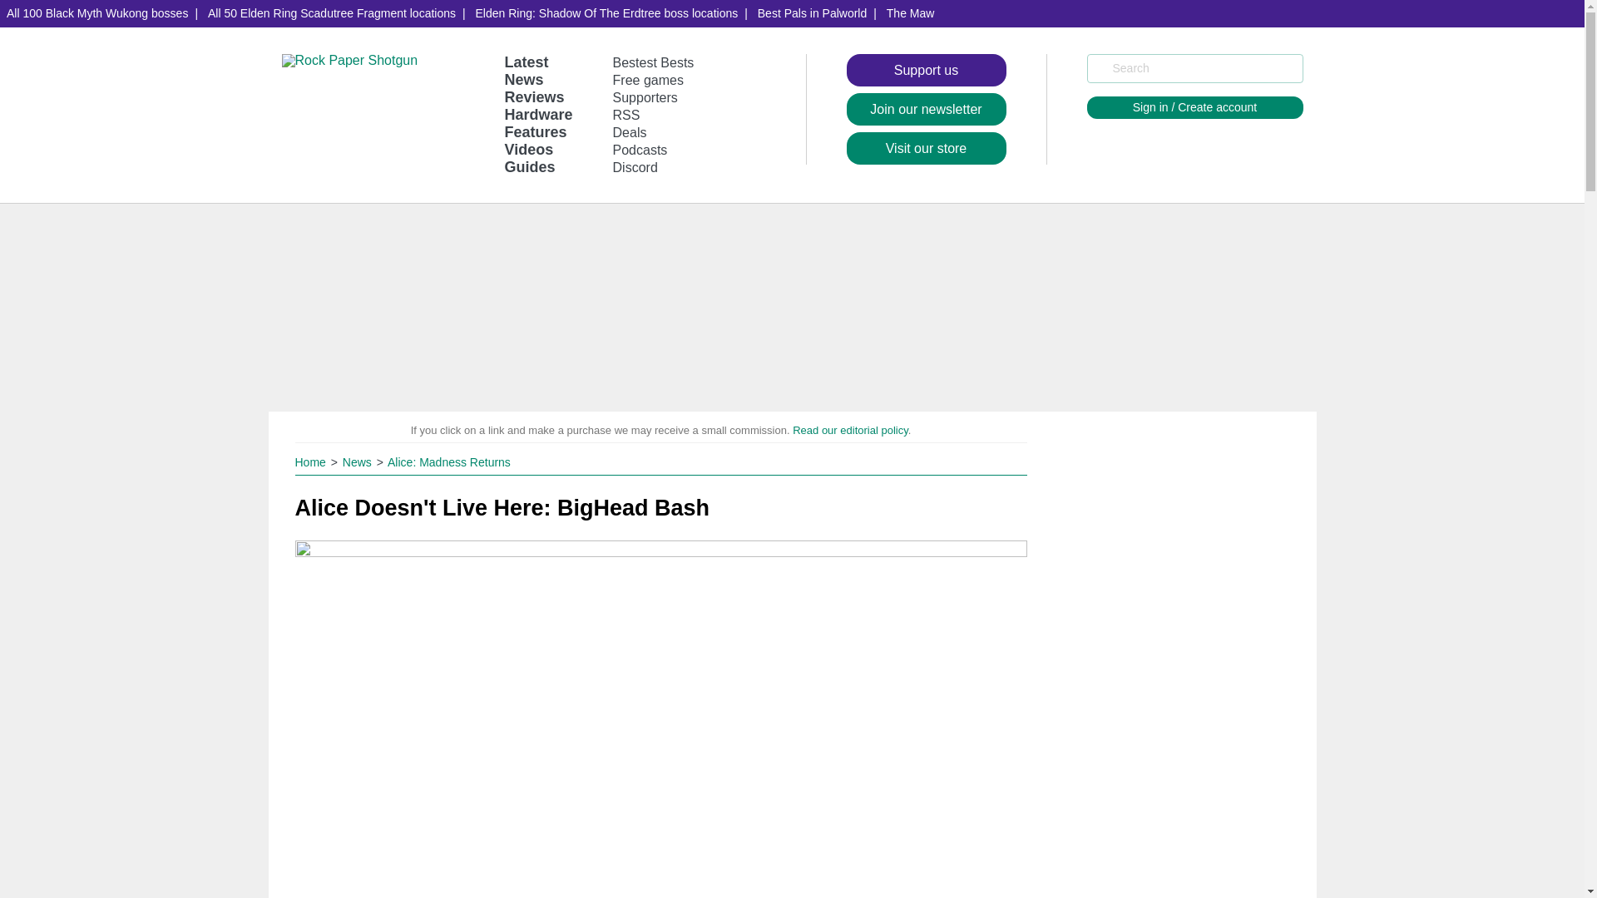 Image resolution: width=1597 pixels, height=898 pixels. What do you see at coordinates (331, 13) in the screenshot?
I see `All 50 Elden Ring Scadutree Fragment locations` at bounding box center [331, 13].